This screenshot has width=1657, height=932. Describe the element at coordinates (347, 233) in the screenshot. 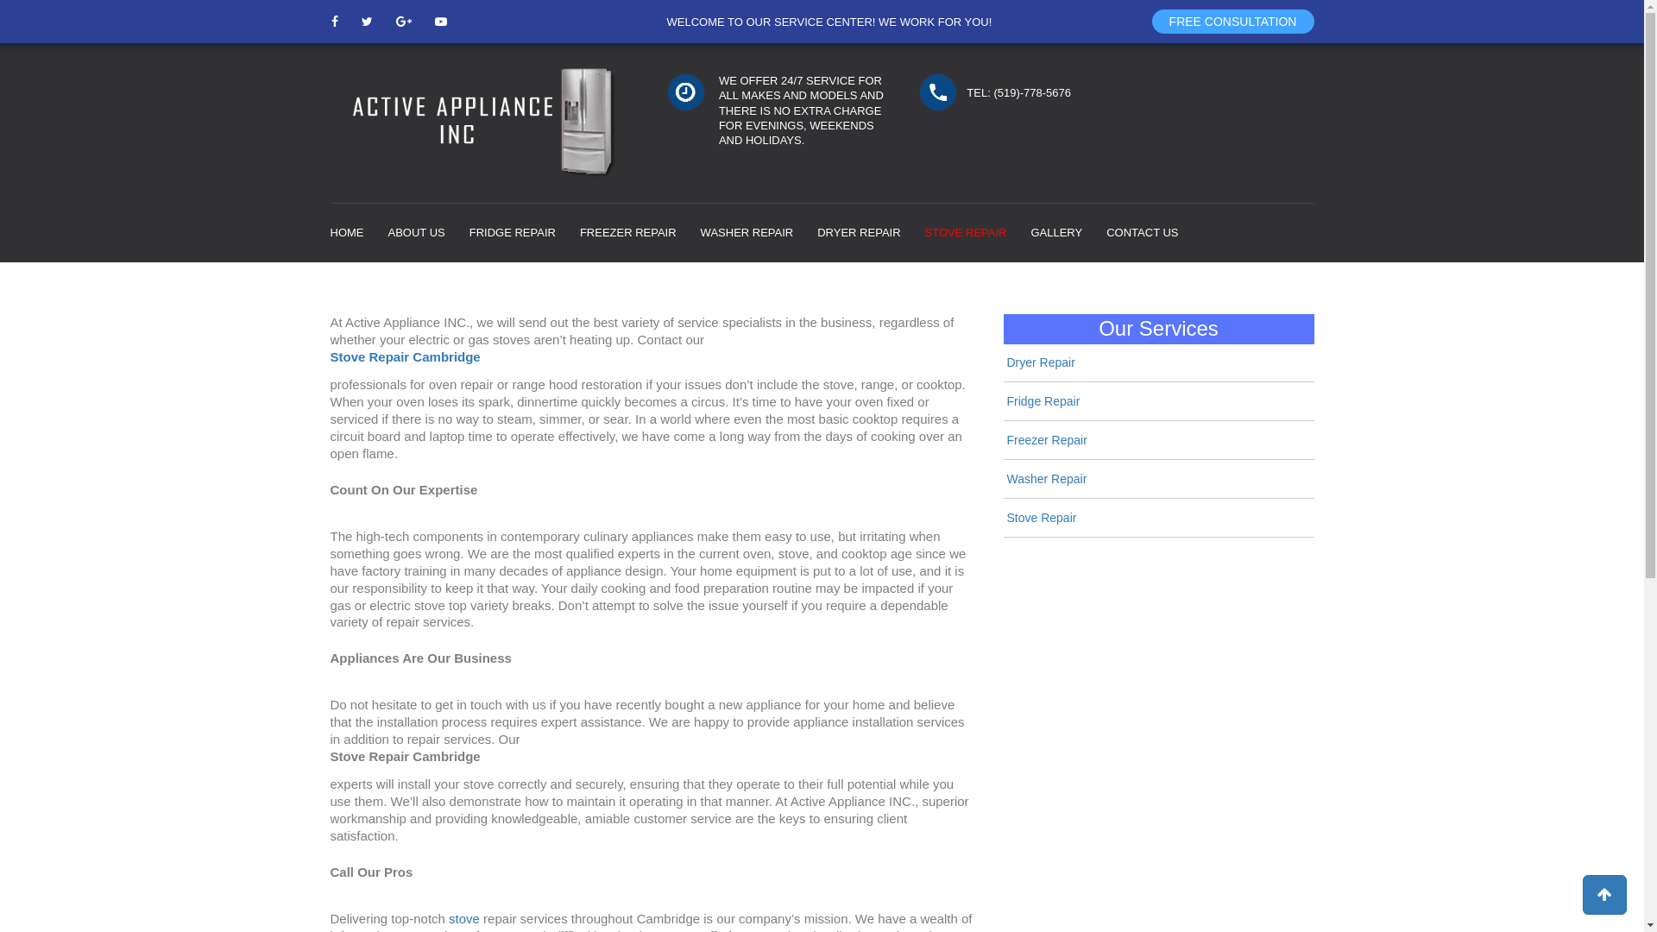

I see `HOME` at that location.